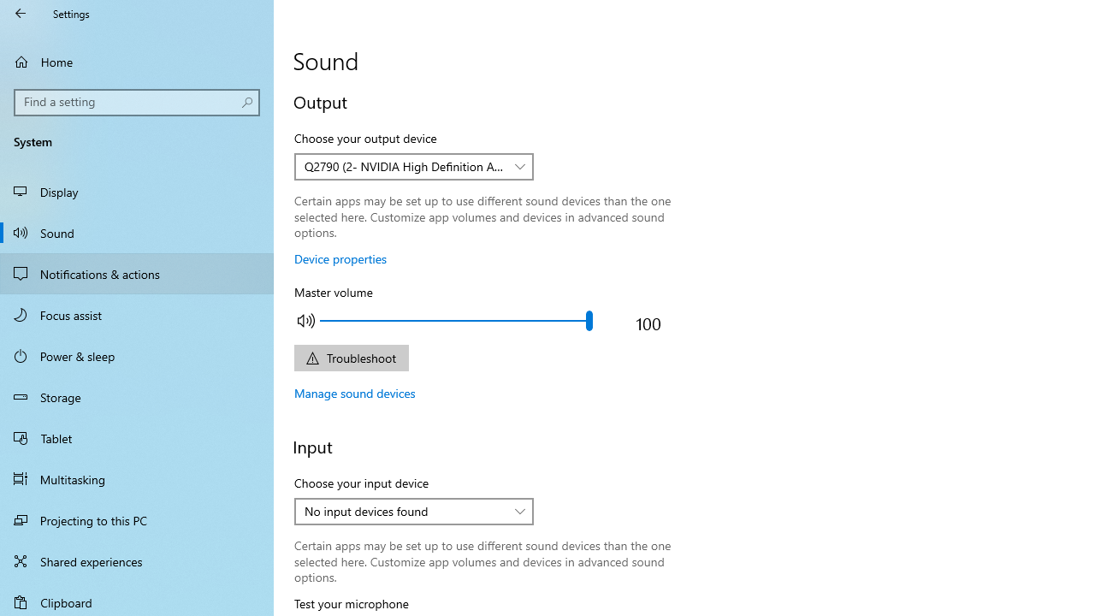 The image size is (1095, 616). What do you see at coordinates (137, 520) in the screenshot?
I see `Projecting to this PC` at bounding box center [137, 520].